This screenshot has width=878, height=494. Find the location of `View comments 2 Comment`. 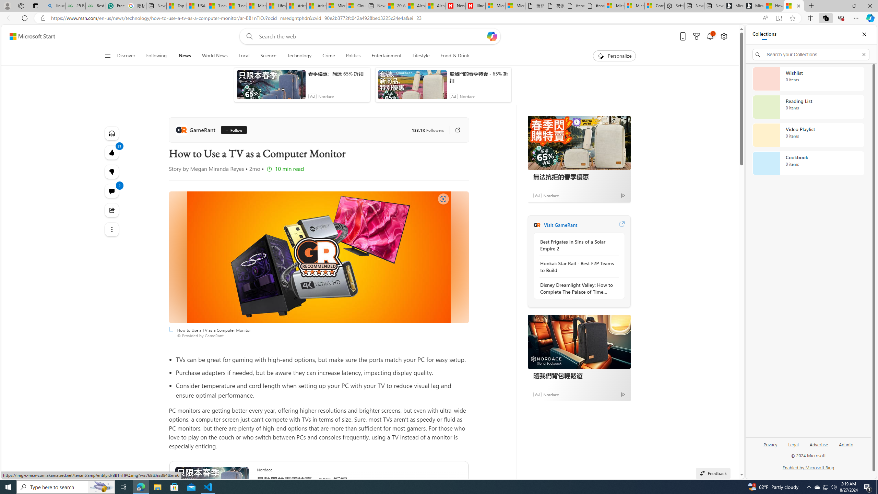

View comments 2 Comment is located at coordinates (111, 191).